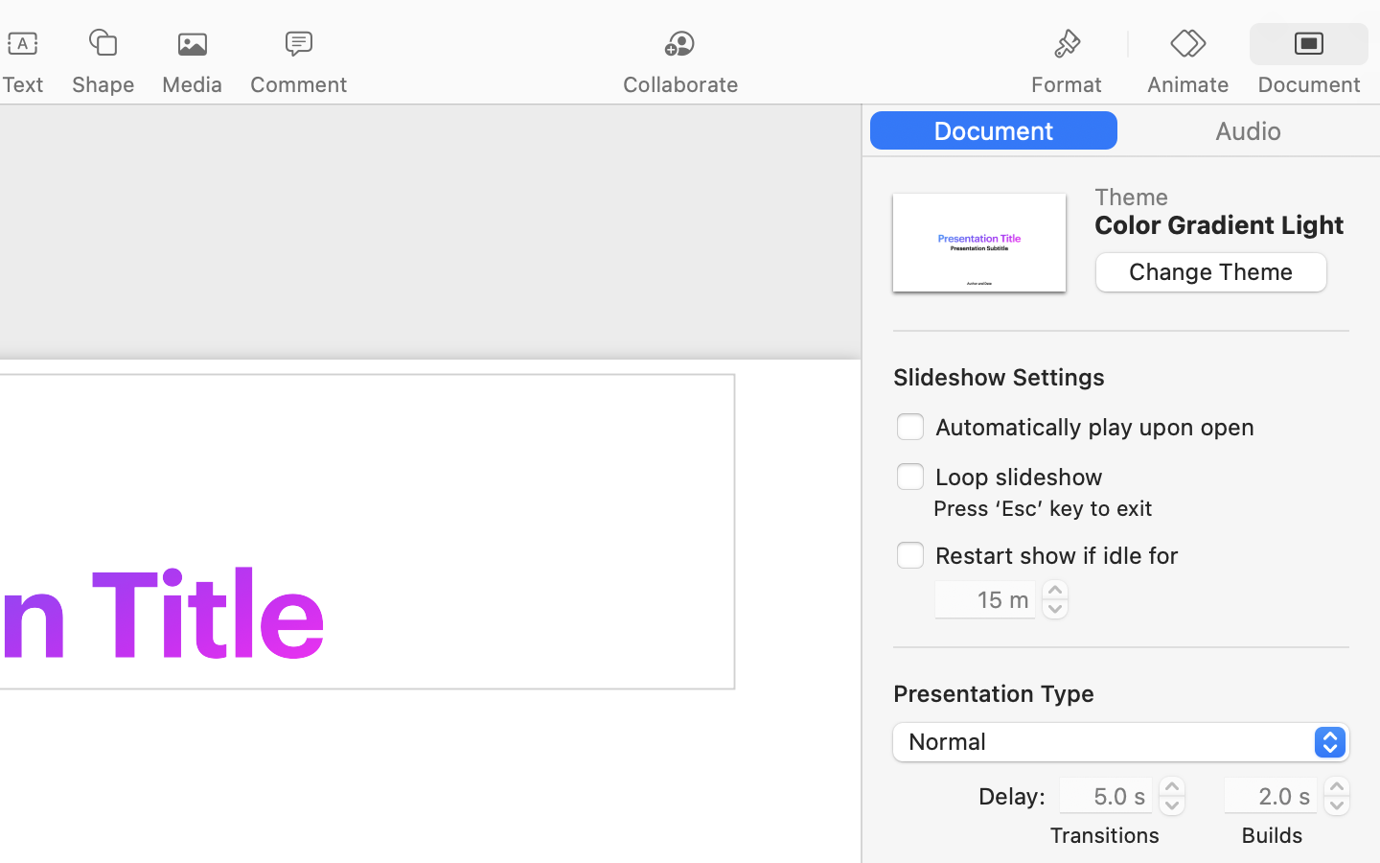 The width and height of the screenshot is (1380, 863). Describe the element at coordinates (1055, 598) in the screenshot. I see `15.0` at that location.